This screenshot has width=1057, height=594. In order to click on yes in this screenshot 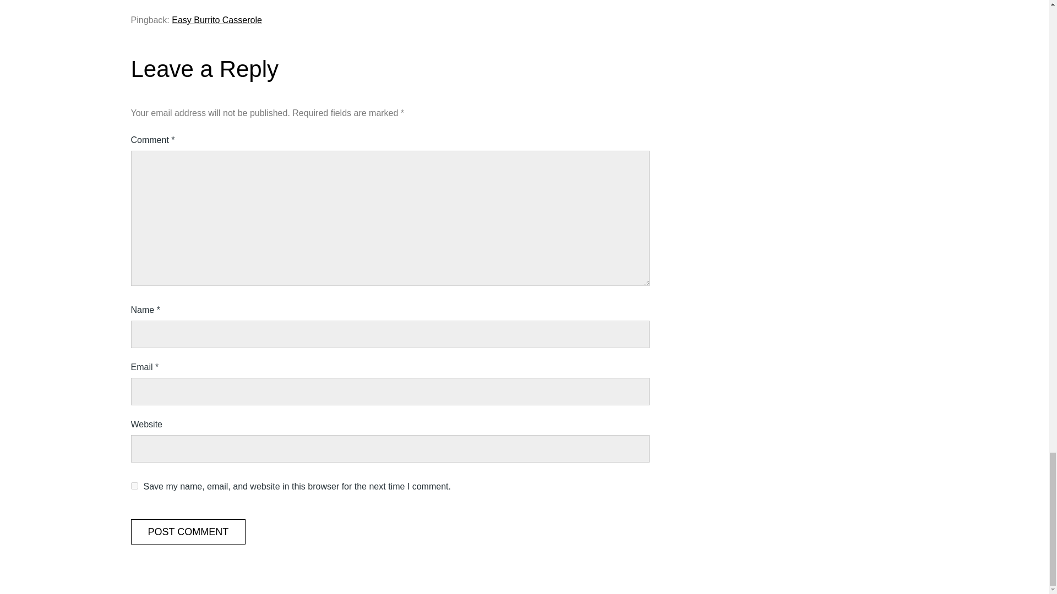, I will do `click(134, 485)`.